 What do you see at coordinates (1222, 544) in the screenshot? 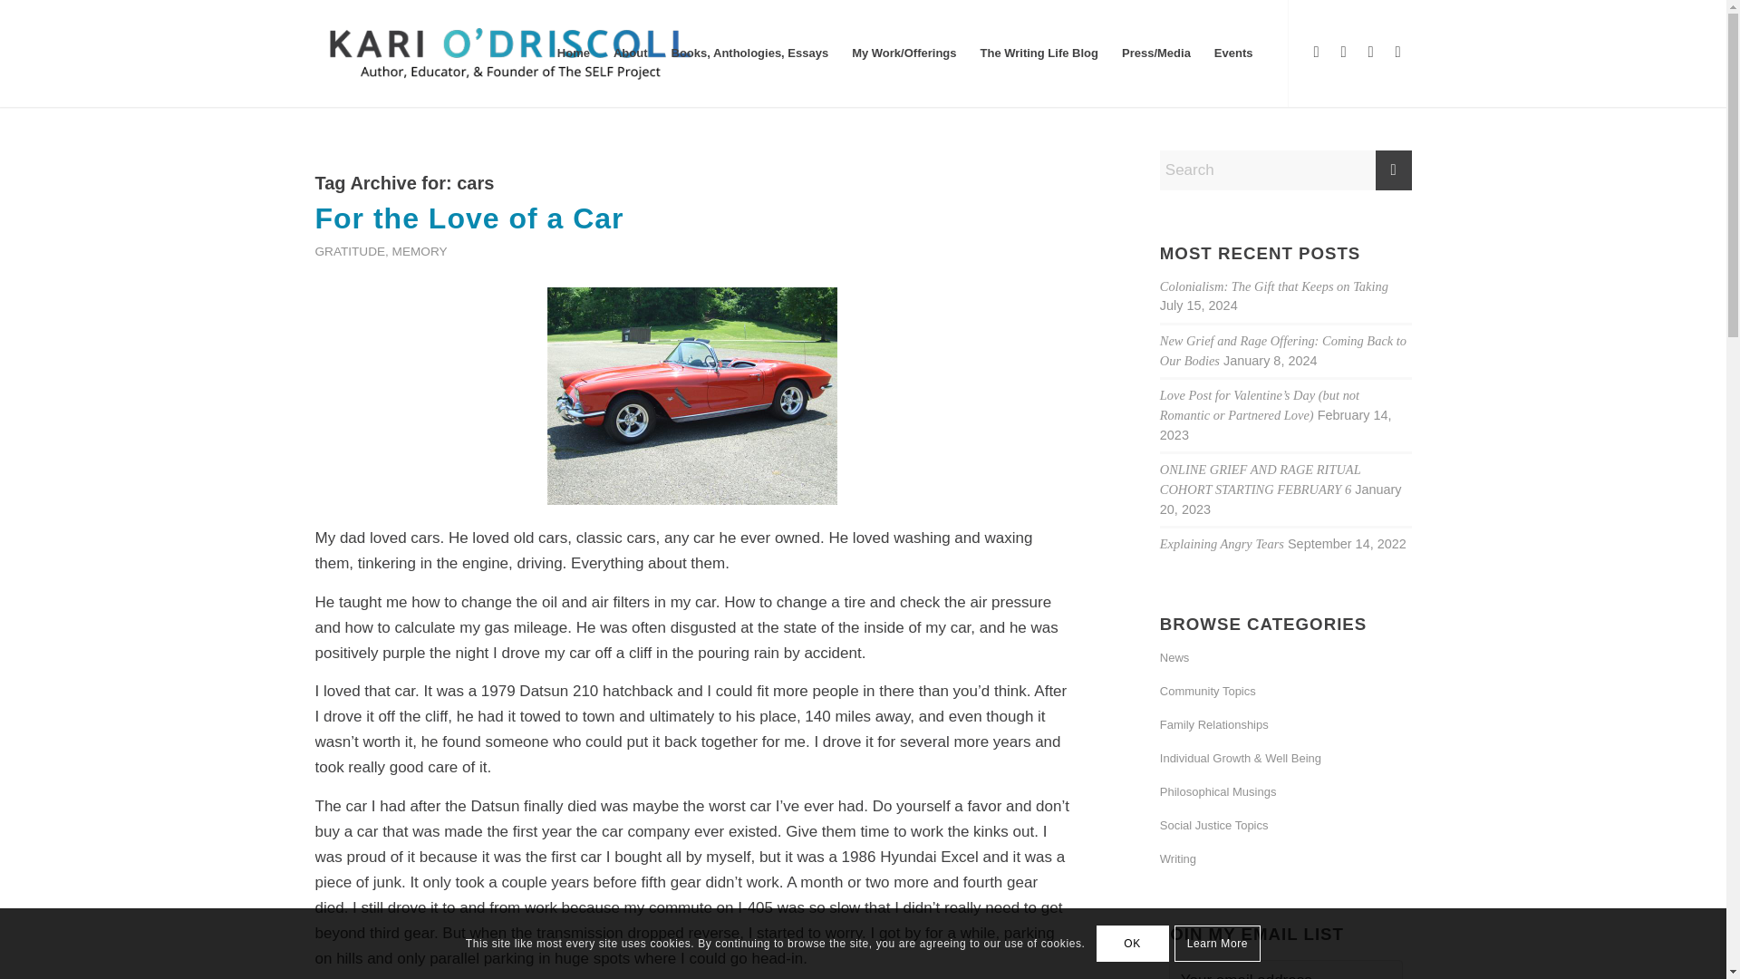
I see `Explaining Angry Tears` at bounding box center [1222, 544].